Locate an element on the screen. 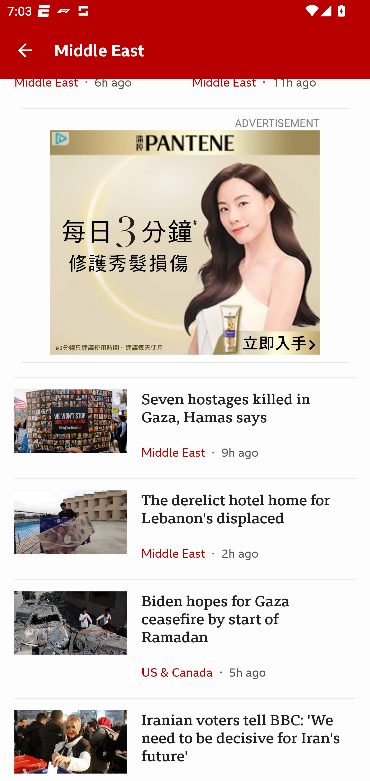 The image size is (370, 781). Back is located at coordinates (25, 50).